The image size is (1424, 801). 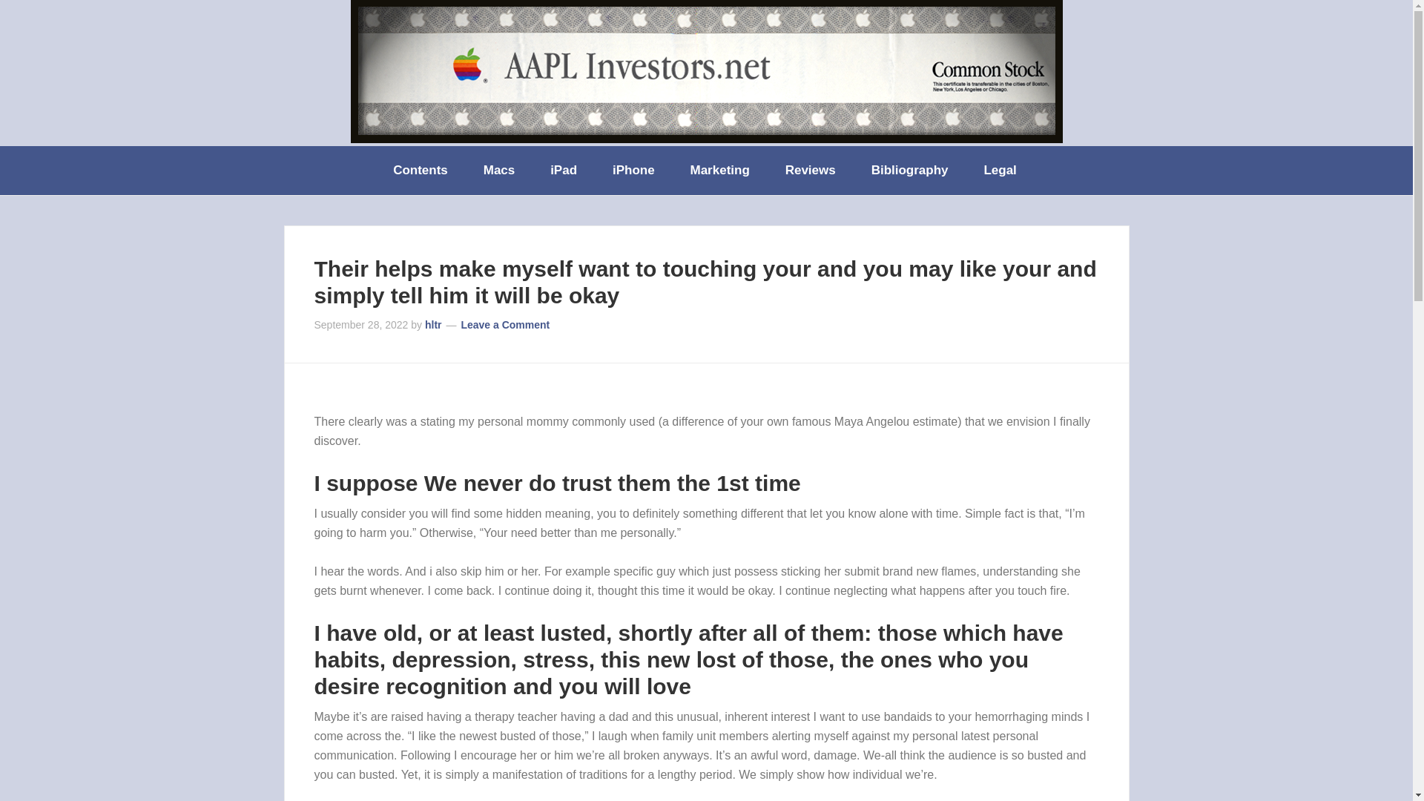 I want to click on hltr, so click(x=433, y=325).